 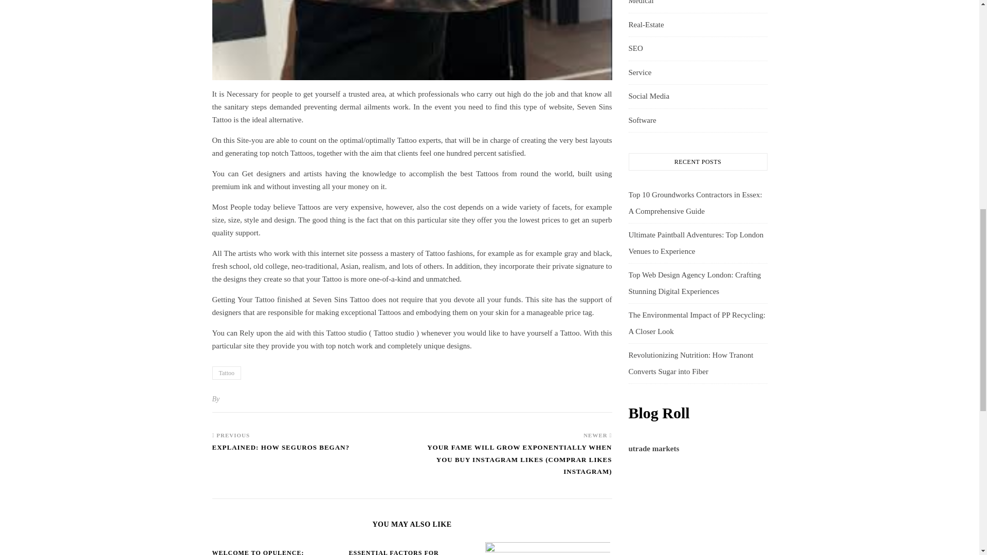 I want to click on ESSENTIAL FACTORS FOR CHOOSING A CASINO WEBSITE, so click(x=402, y=552).